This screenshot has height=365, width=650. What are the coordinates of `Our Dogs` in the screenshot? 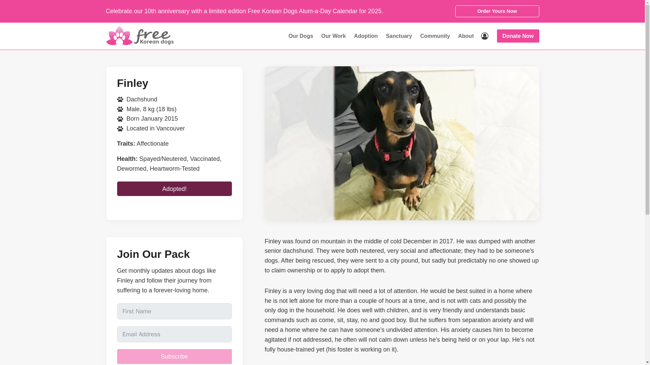 It's located at (301, 36).